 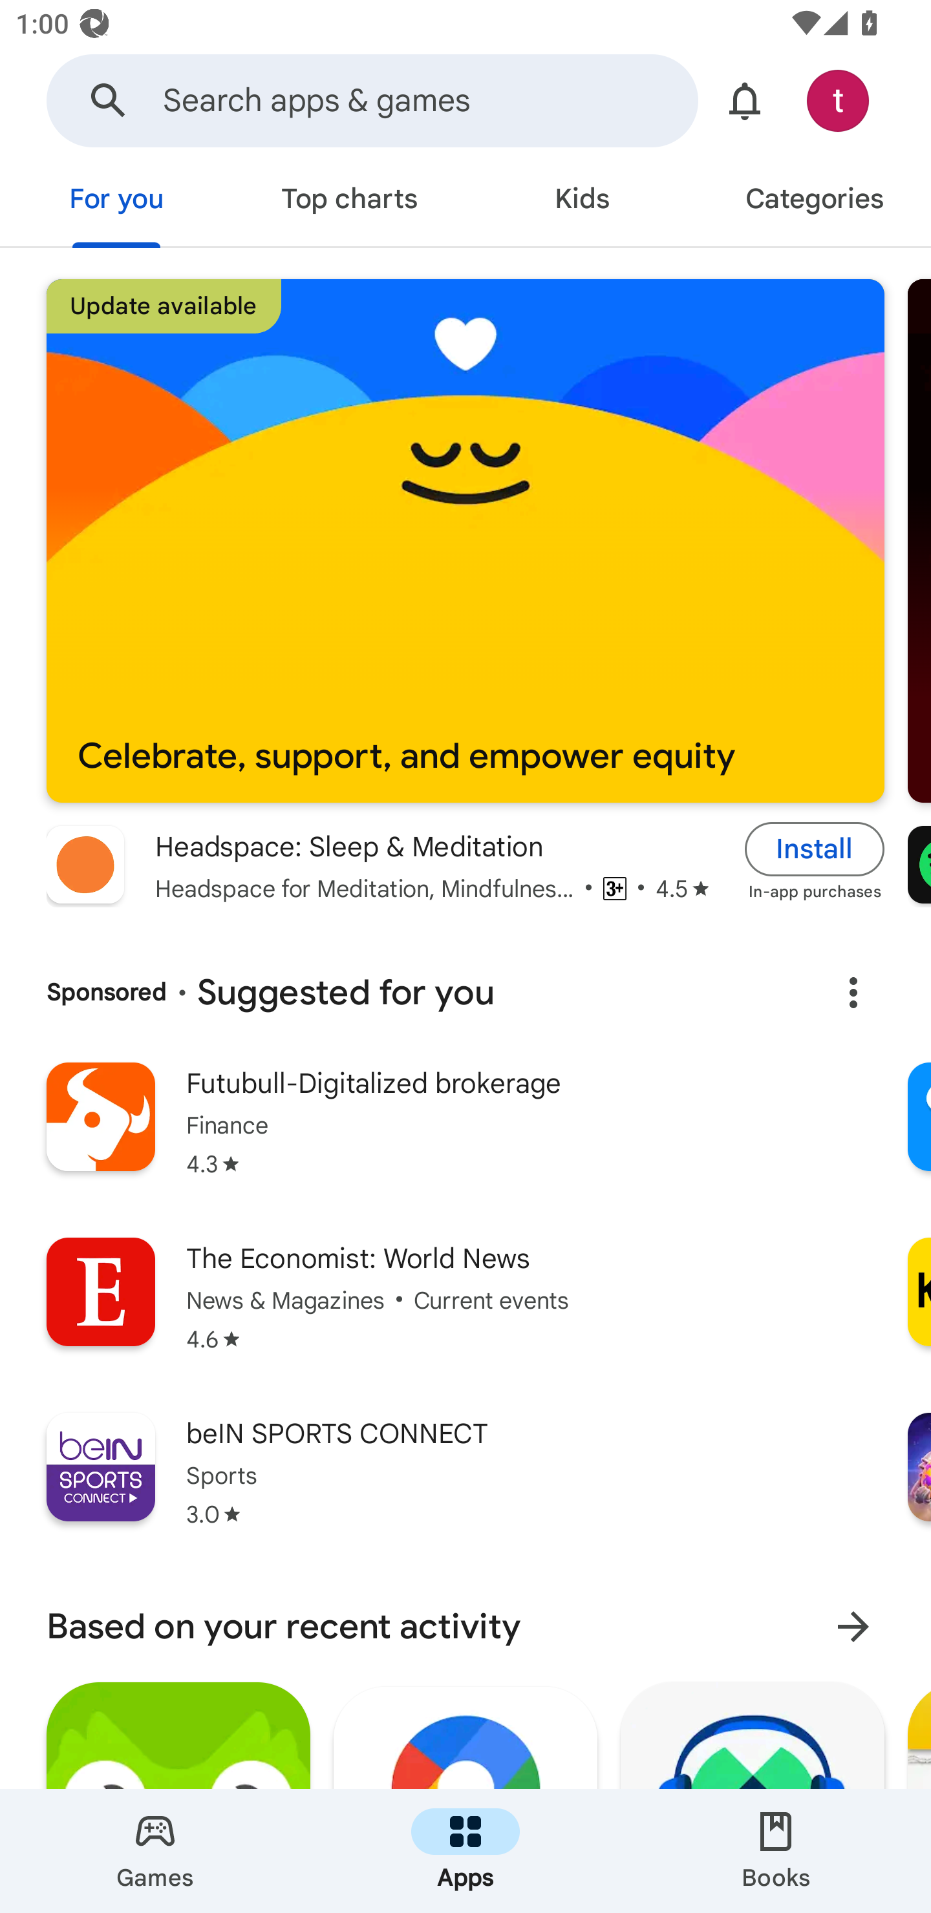 What do you see at coordinates (853, 1627) in the screenshot?
I see `More results for Based on your recent activity` at bounding box center [853, 1627].